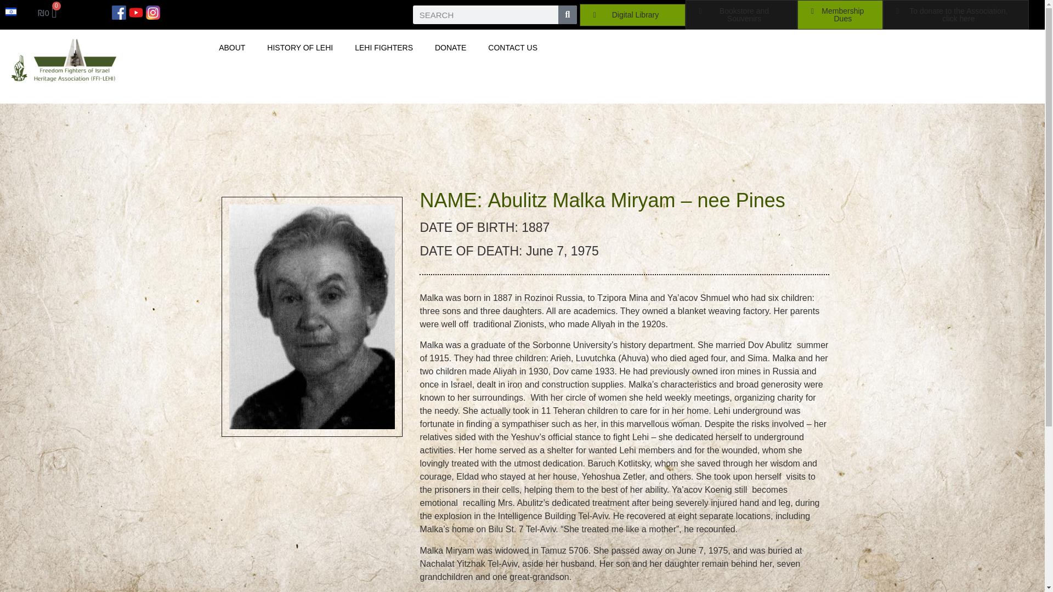  Describe the element at coordinates (231, 47) in the screenshot. I see `ABOUT` at that location.